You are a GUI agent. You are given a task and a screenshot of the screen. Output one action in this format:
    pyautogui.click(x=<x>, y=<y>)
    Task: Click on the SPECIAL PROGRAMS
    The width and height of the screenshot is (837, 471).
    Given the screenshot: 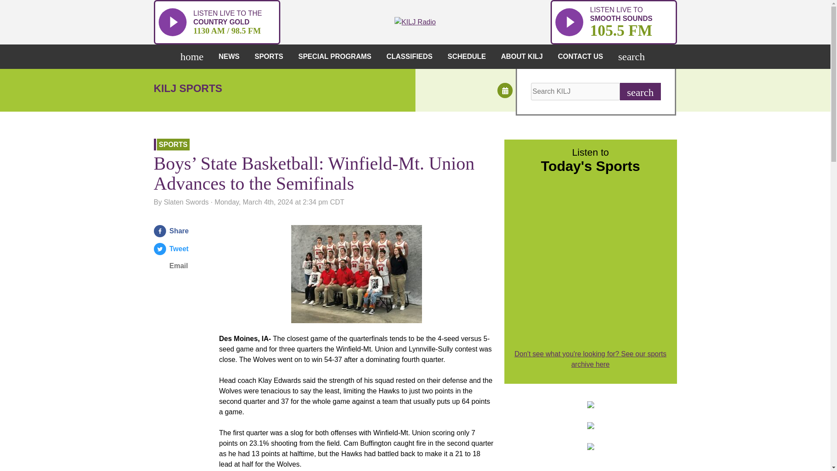 What is the action you would take?
    pyautogui.click(x=613, y=22)
    